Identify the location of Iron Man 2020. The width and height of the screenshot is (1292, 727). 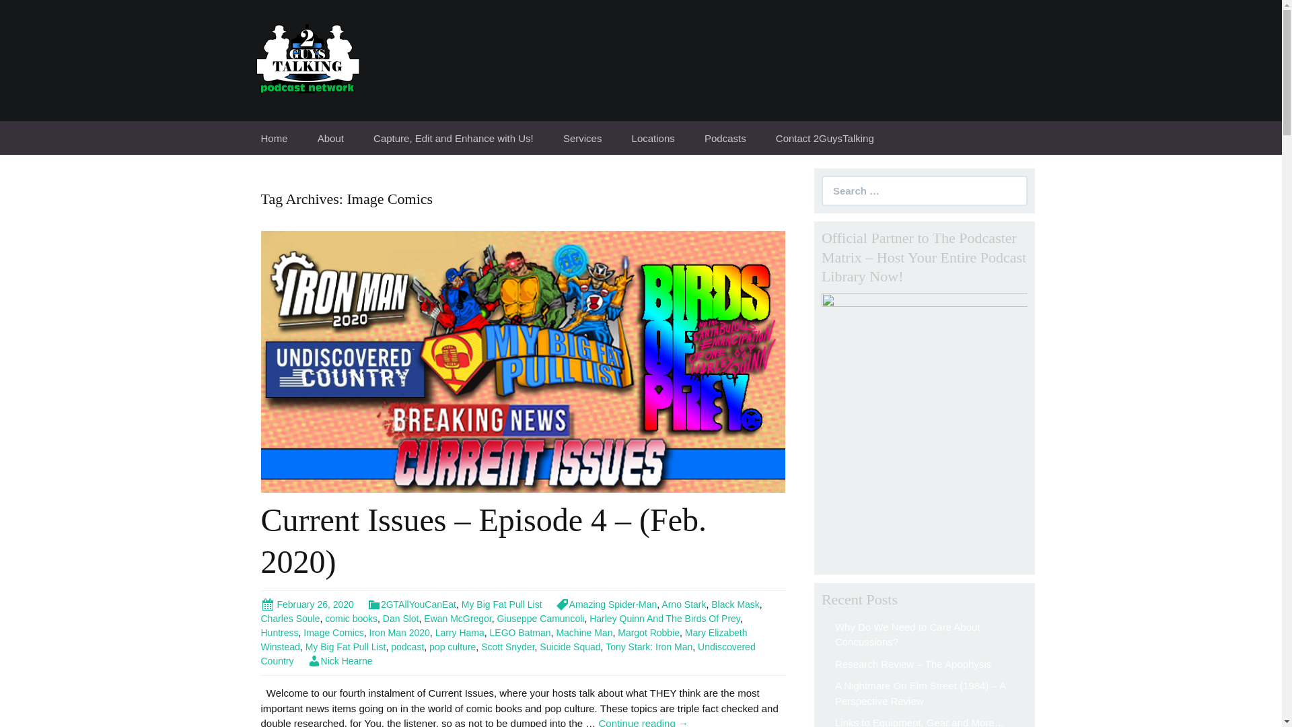
(400, 633).